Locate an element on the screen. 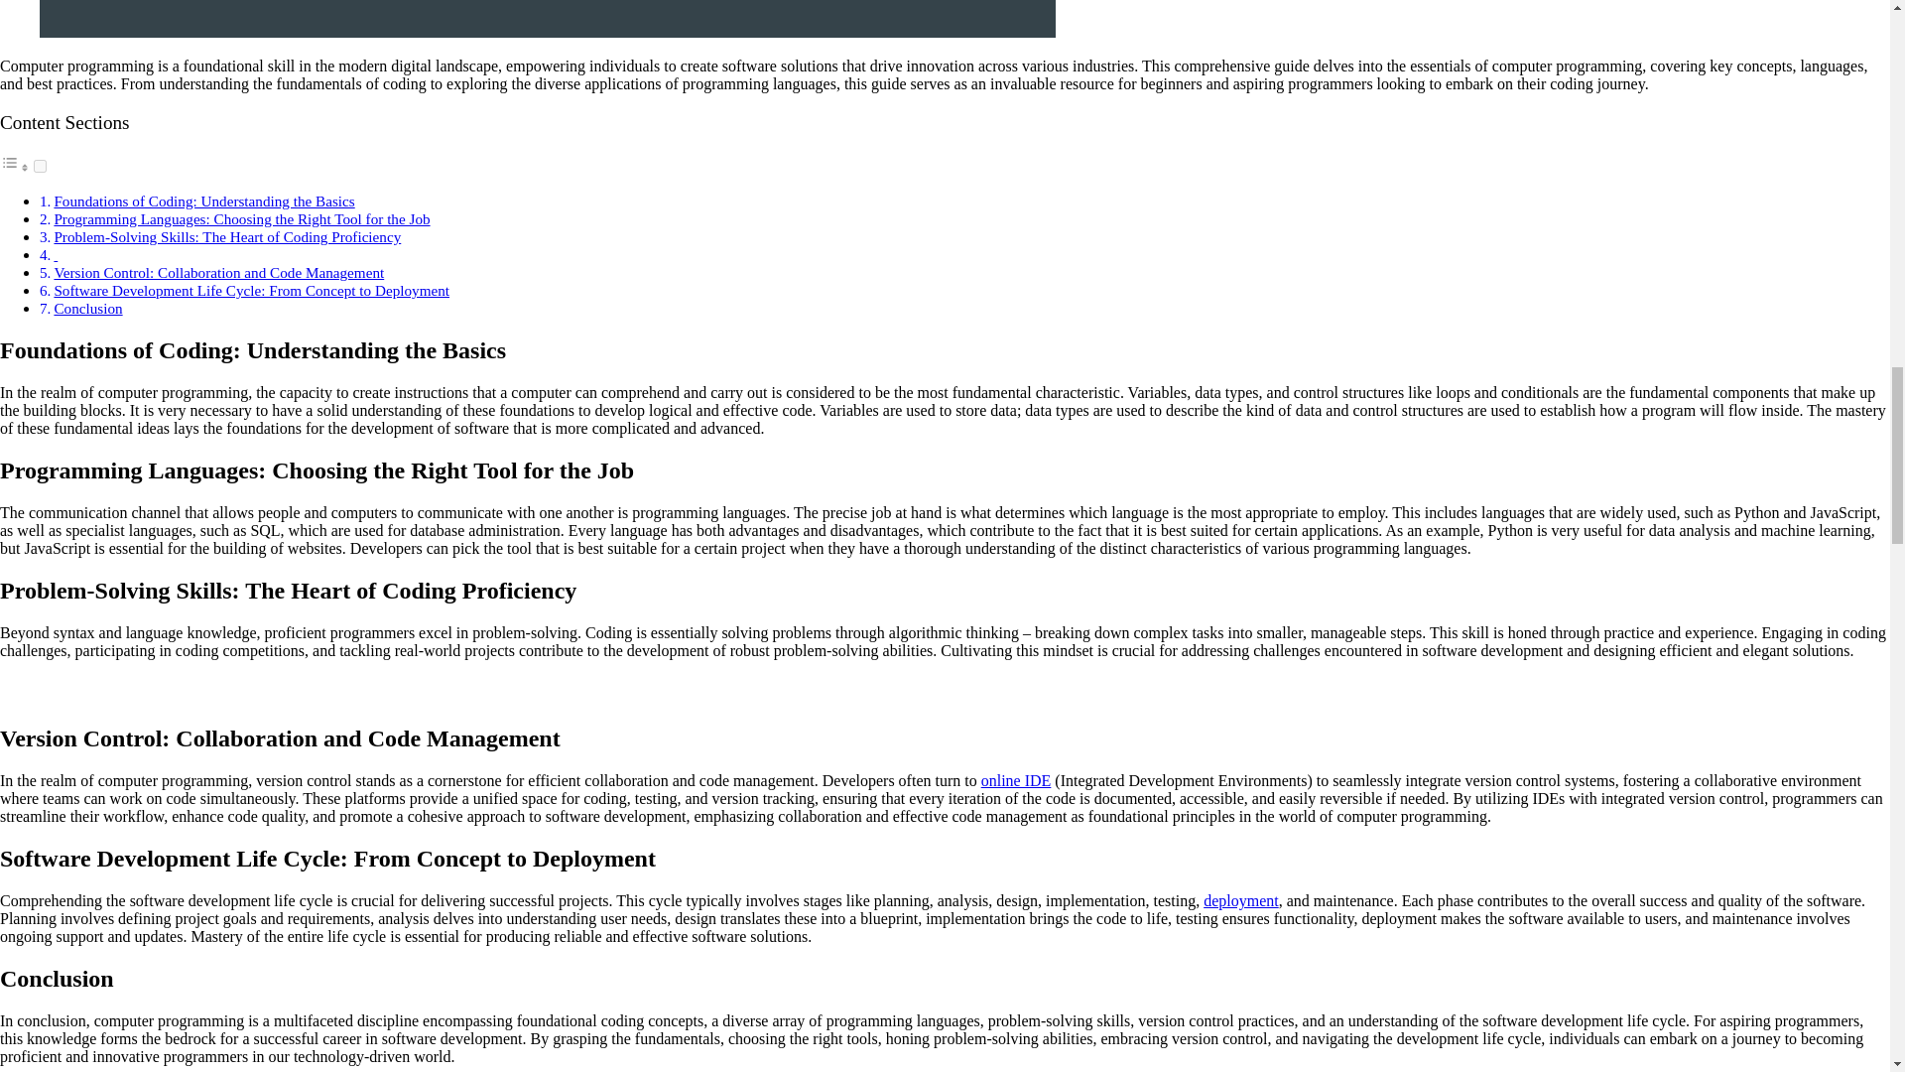 Image resolution: width=1905 pixels, height=1072 pixels. Software Development Life Cycle: From Concept to Deployment is located at coordinates (251, 290).